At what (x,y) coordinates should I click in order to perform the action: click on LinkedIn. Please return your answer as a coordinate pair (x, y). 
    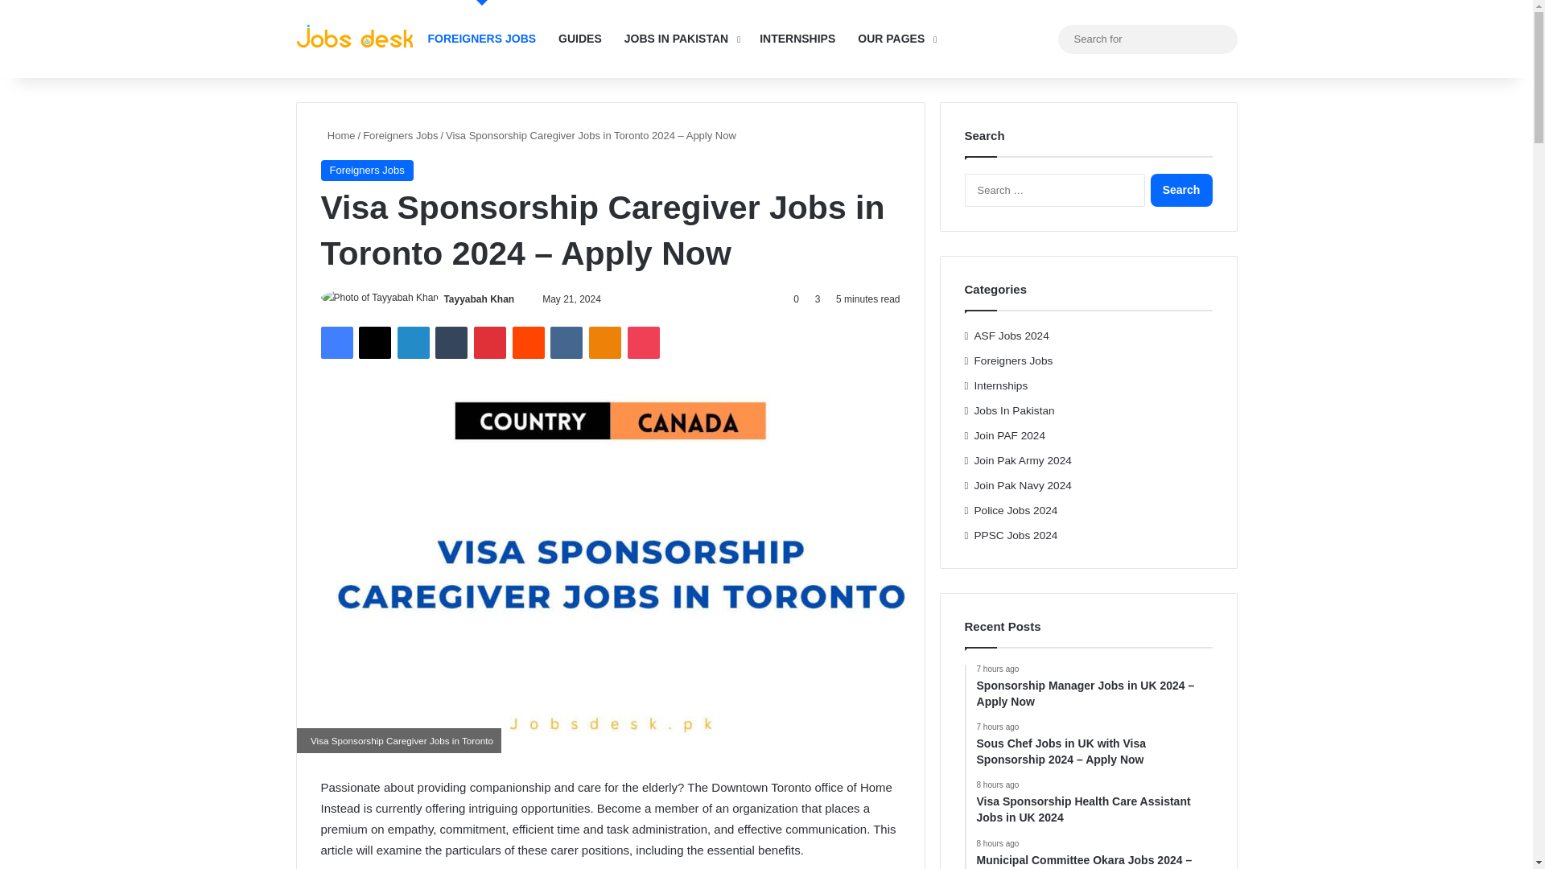
    Looking at the image, I should click on (413, 343).